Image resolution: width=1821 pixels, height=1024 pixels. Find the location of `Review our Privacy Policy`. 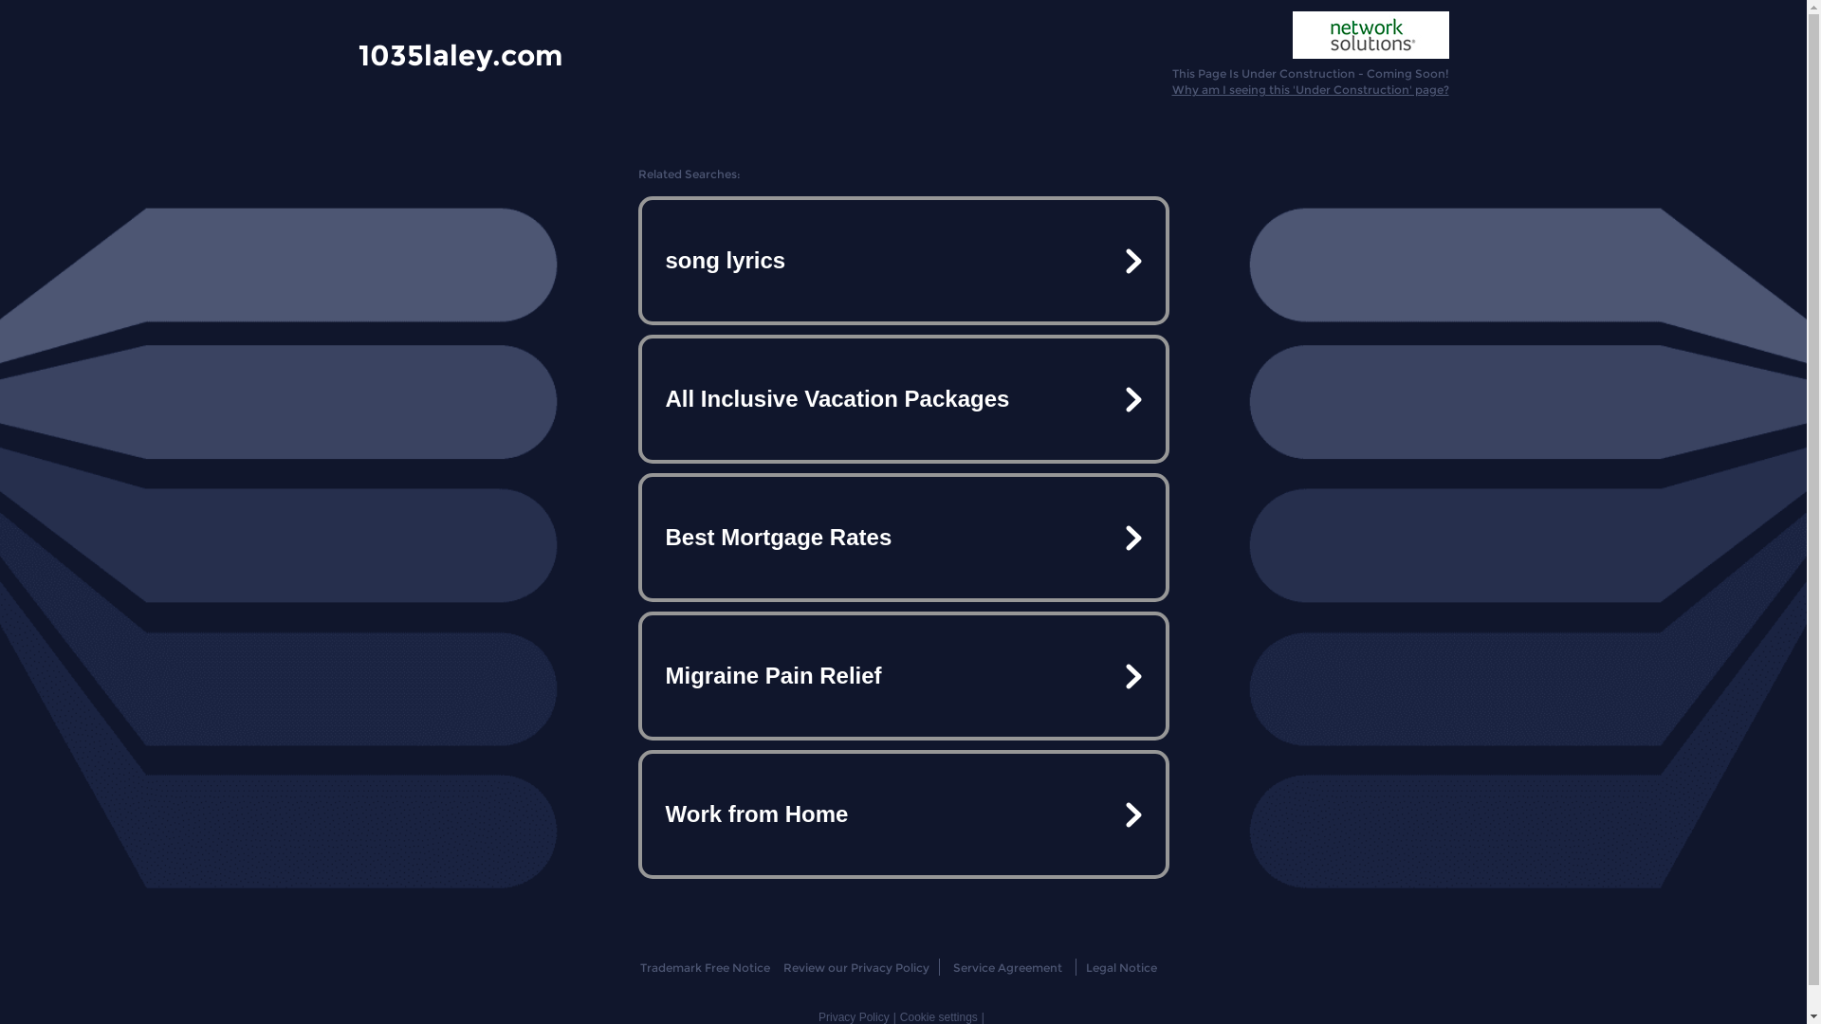

Review our Privacy Policy is located at coordinates (855, 967).